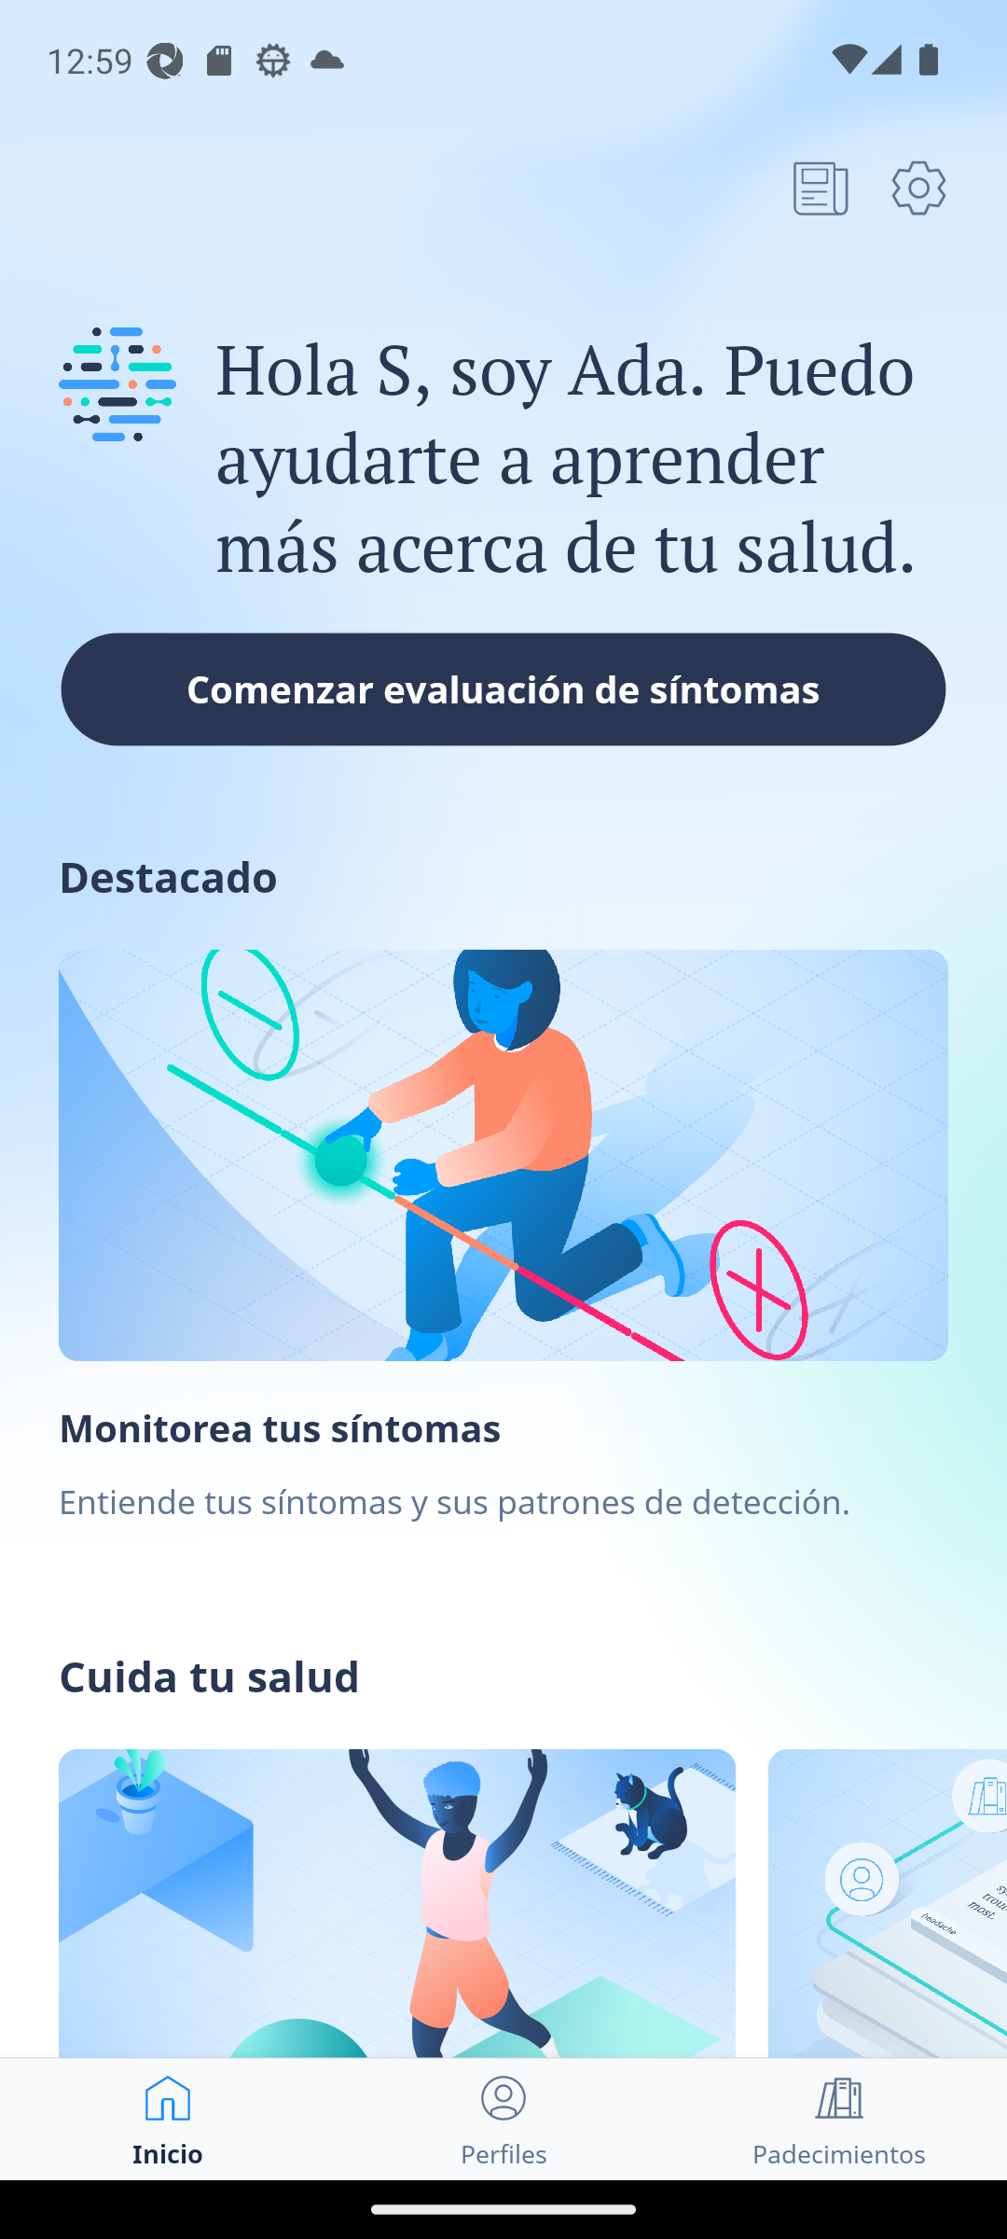  Describe the element at coordinates (839, 2120) in the screenshot. I see `Padecimientos` at that location.